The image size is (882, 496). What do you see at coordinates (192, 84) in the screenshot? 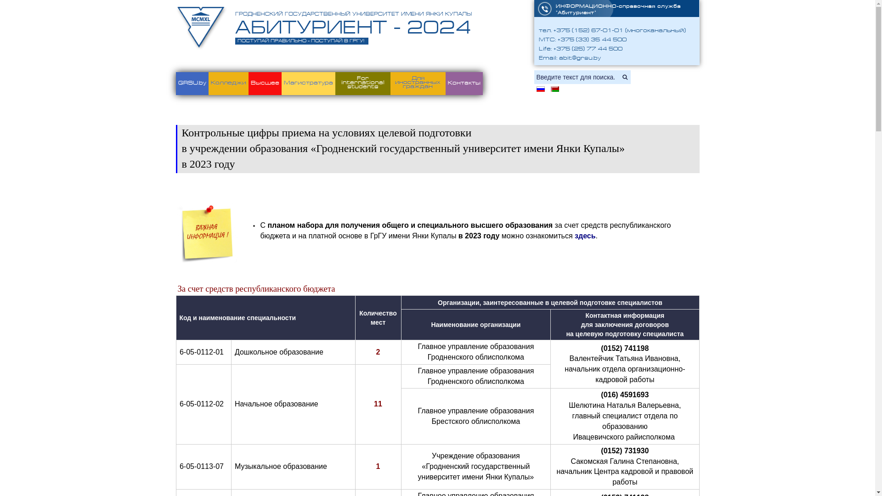
I see `GRSU.by` at bounding box center [192, 84].